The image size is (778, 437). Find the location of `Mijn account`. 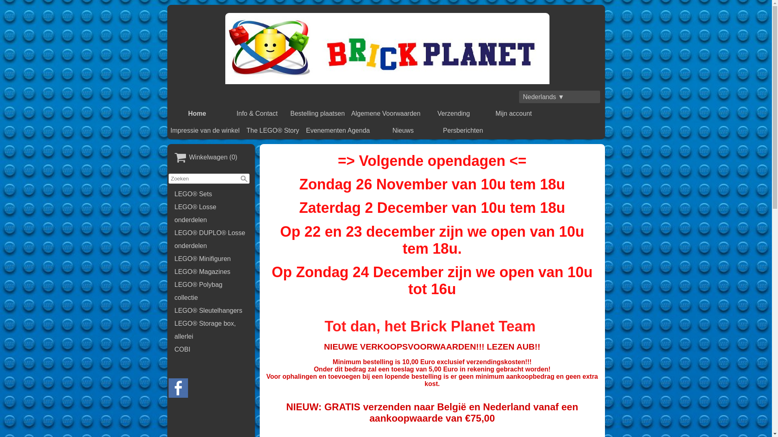

Mijn account is located at coordinates (514, 114).